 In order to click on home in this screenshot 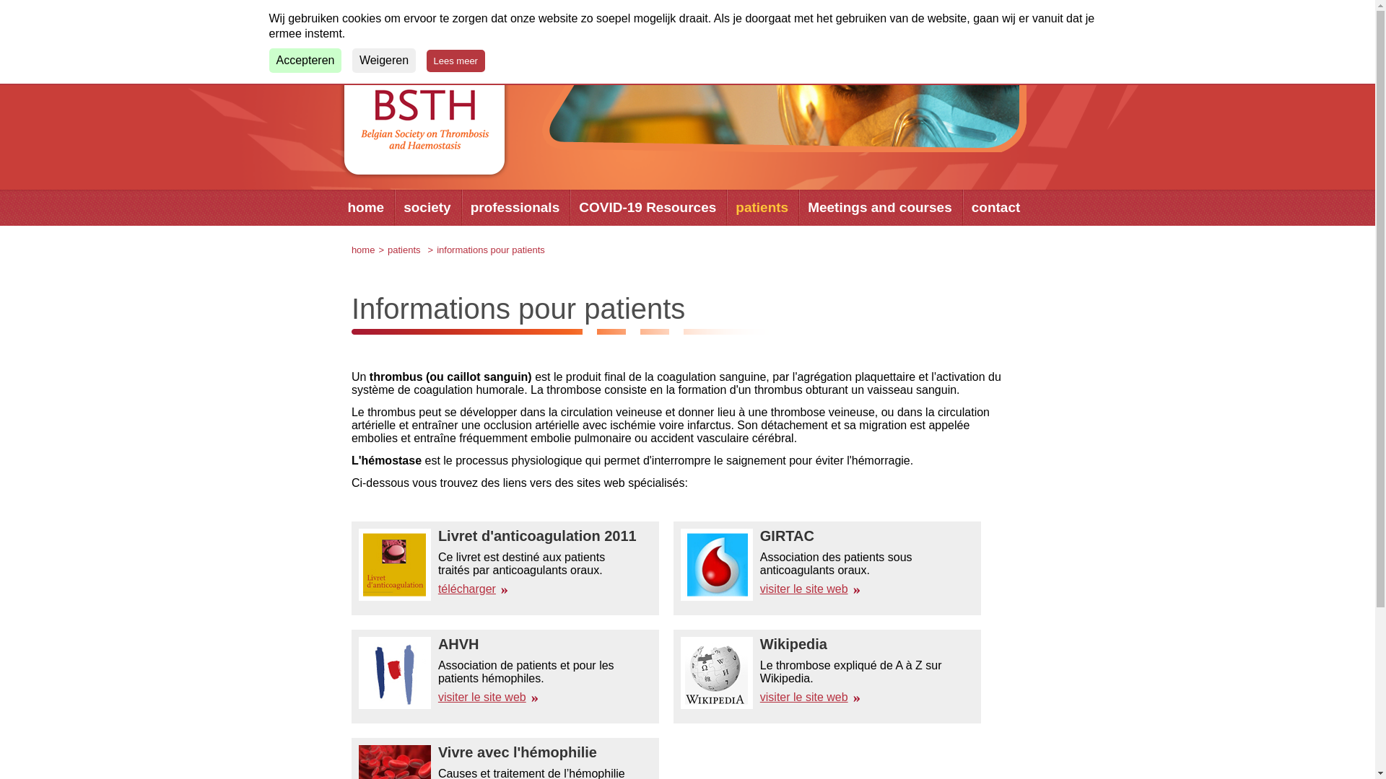, I will do `click(364, 250)`.